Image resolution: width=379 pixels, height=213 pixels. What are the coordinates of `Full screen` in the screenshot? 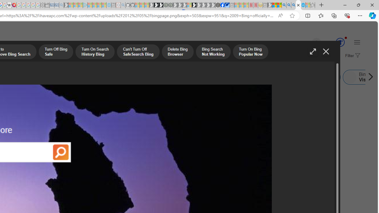 It's located at (313, 51).